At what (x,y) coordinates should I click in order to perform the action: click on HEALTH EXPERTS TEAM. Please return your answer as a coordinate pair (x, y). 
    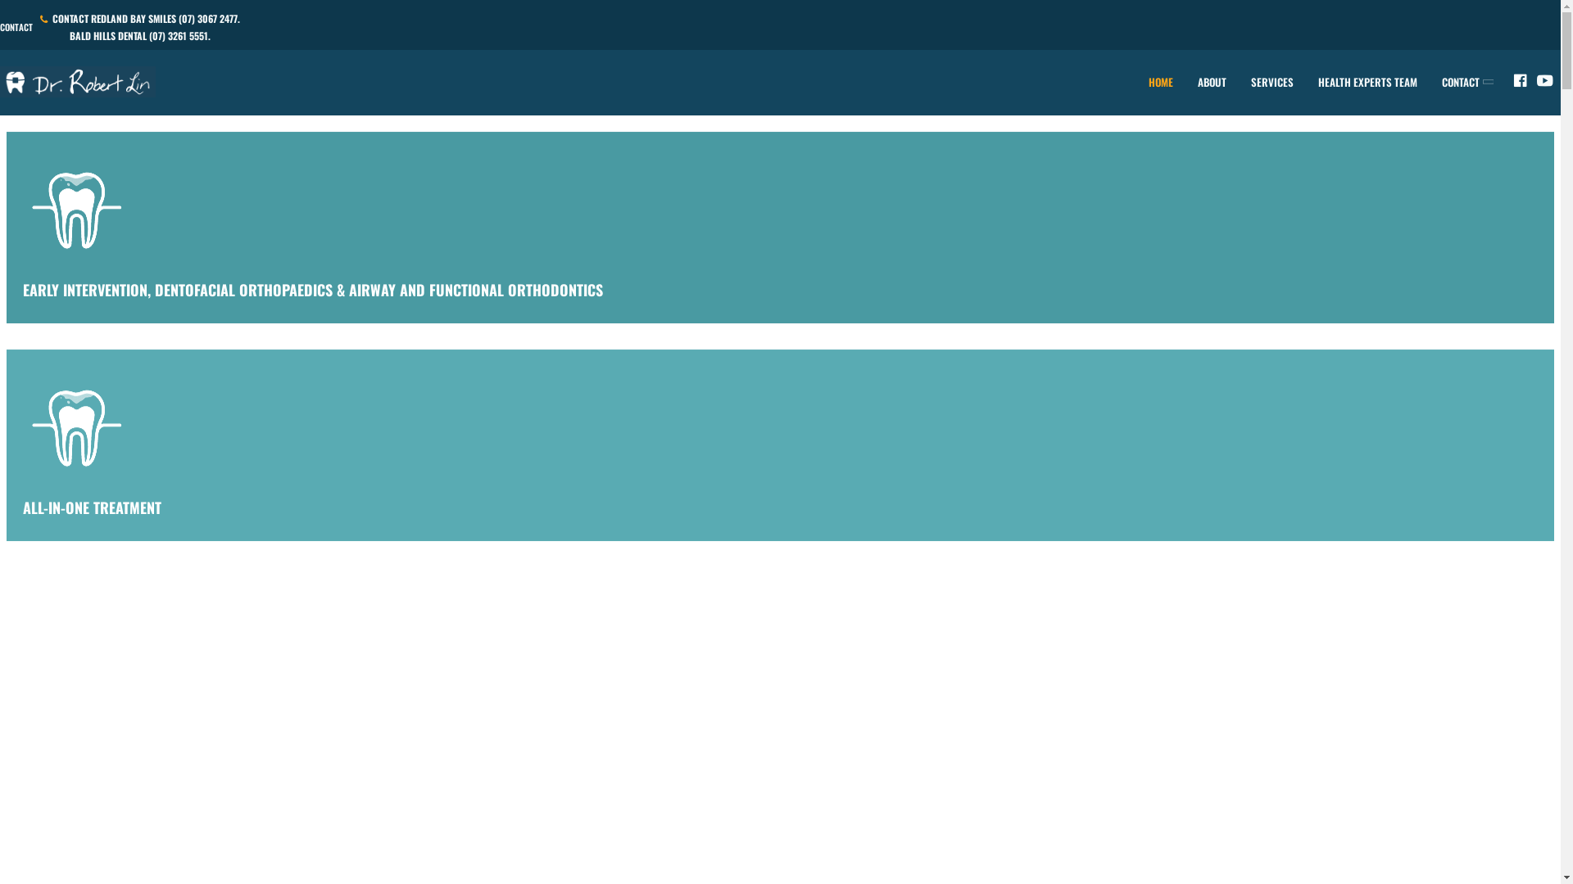
    Looking at the image, I should click on (1368, 82).